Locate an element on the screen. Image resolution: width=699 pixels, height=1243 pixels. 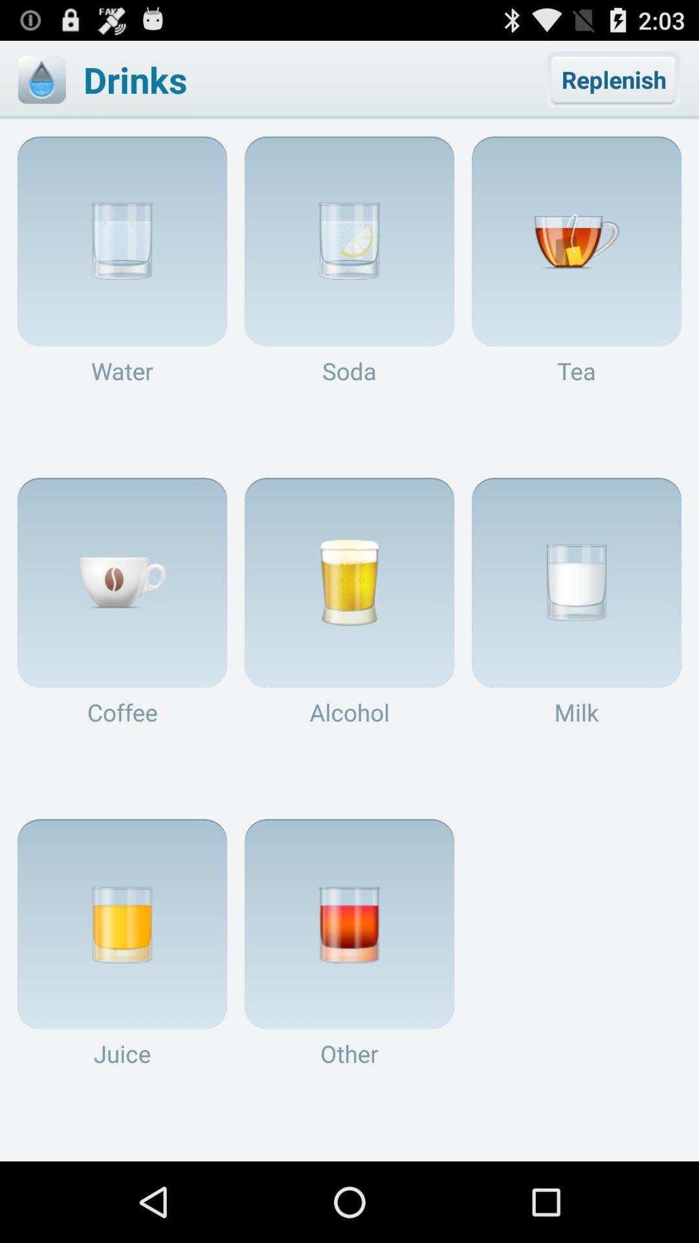
show more in drinks is located at coordinates (41, 80).